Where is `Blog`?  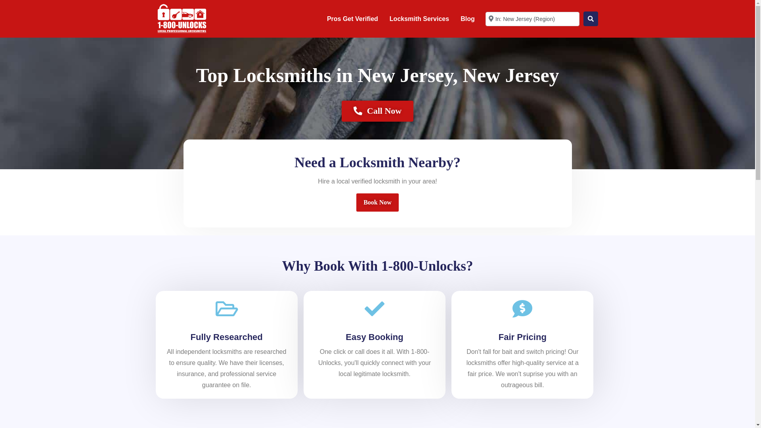 Blog is located at coordinates (468, 19).